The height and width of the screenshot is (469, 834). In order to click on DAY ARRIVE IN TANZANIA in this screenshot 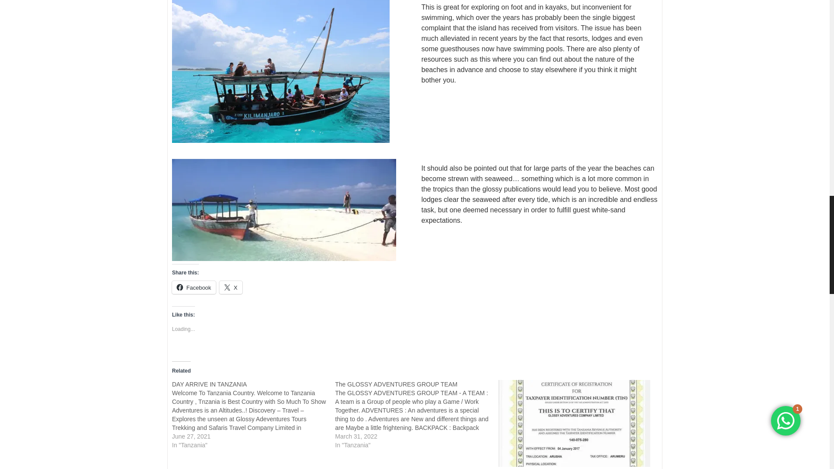, I will do `click(209, 384)`.